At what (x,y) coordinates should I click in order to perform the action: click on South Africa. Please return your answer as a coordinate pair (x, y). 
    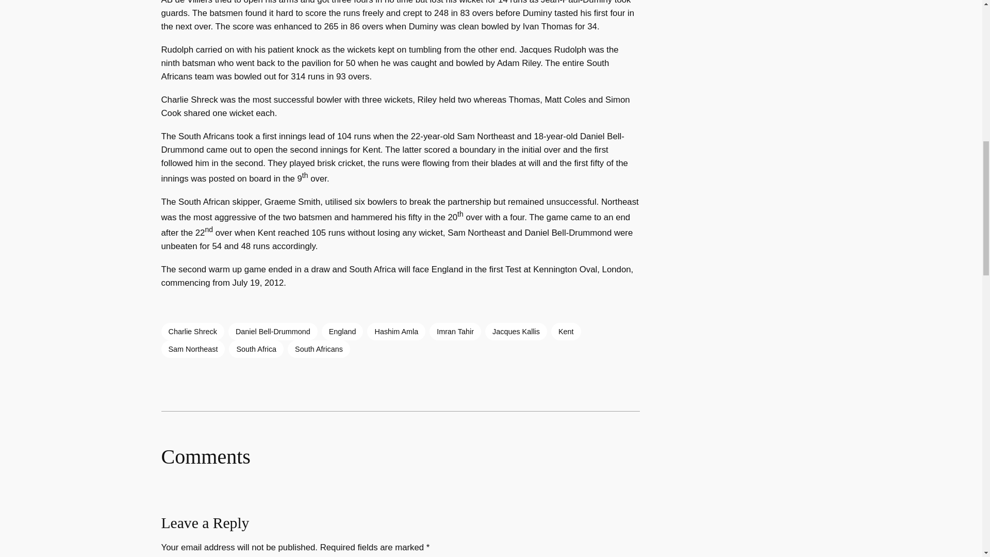
    Looking at the image, I should click on (256, 349).